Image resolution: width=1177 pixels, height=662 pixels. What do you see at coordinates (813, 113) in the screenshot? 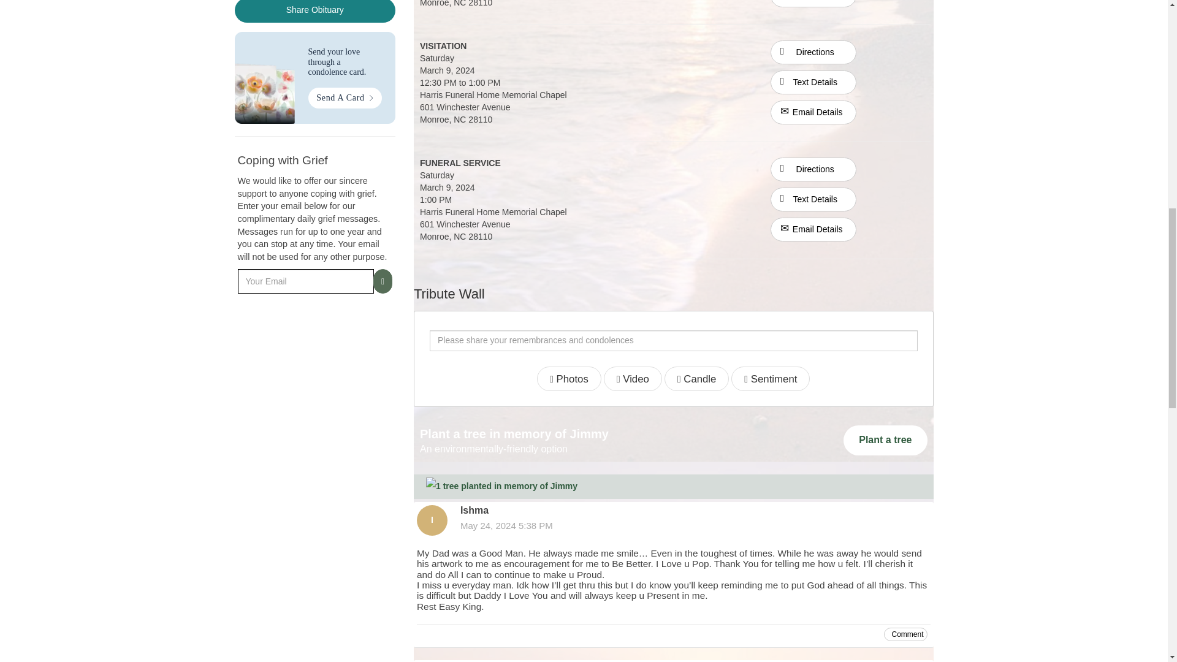
I see `Email Details` at bounding box center [813, 113].